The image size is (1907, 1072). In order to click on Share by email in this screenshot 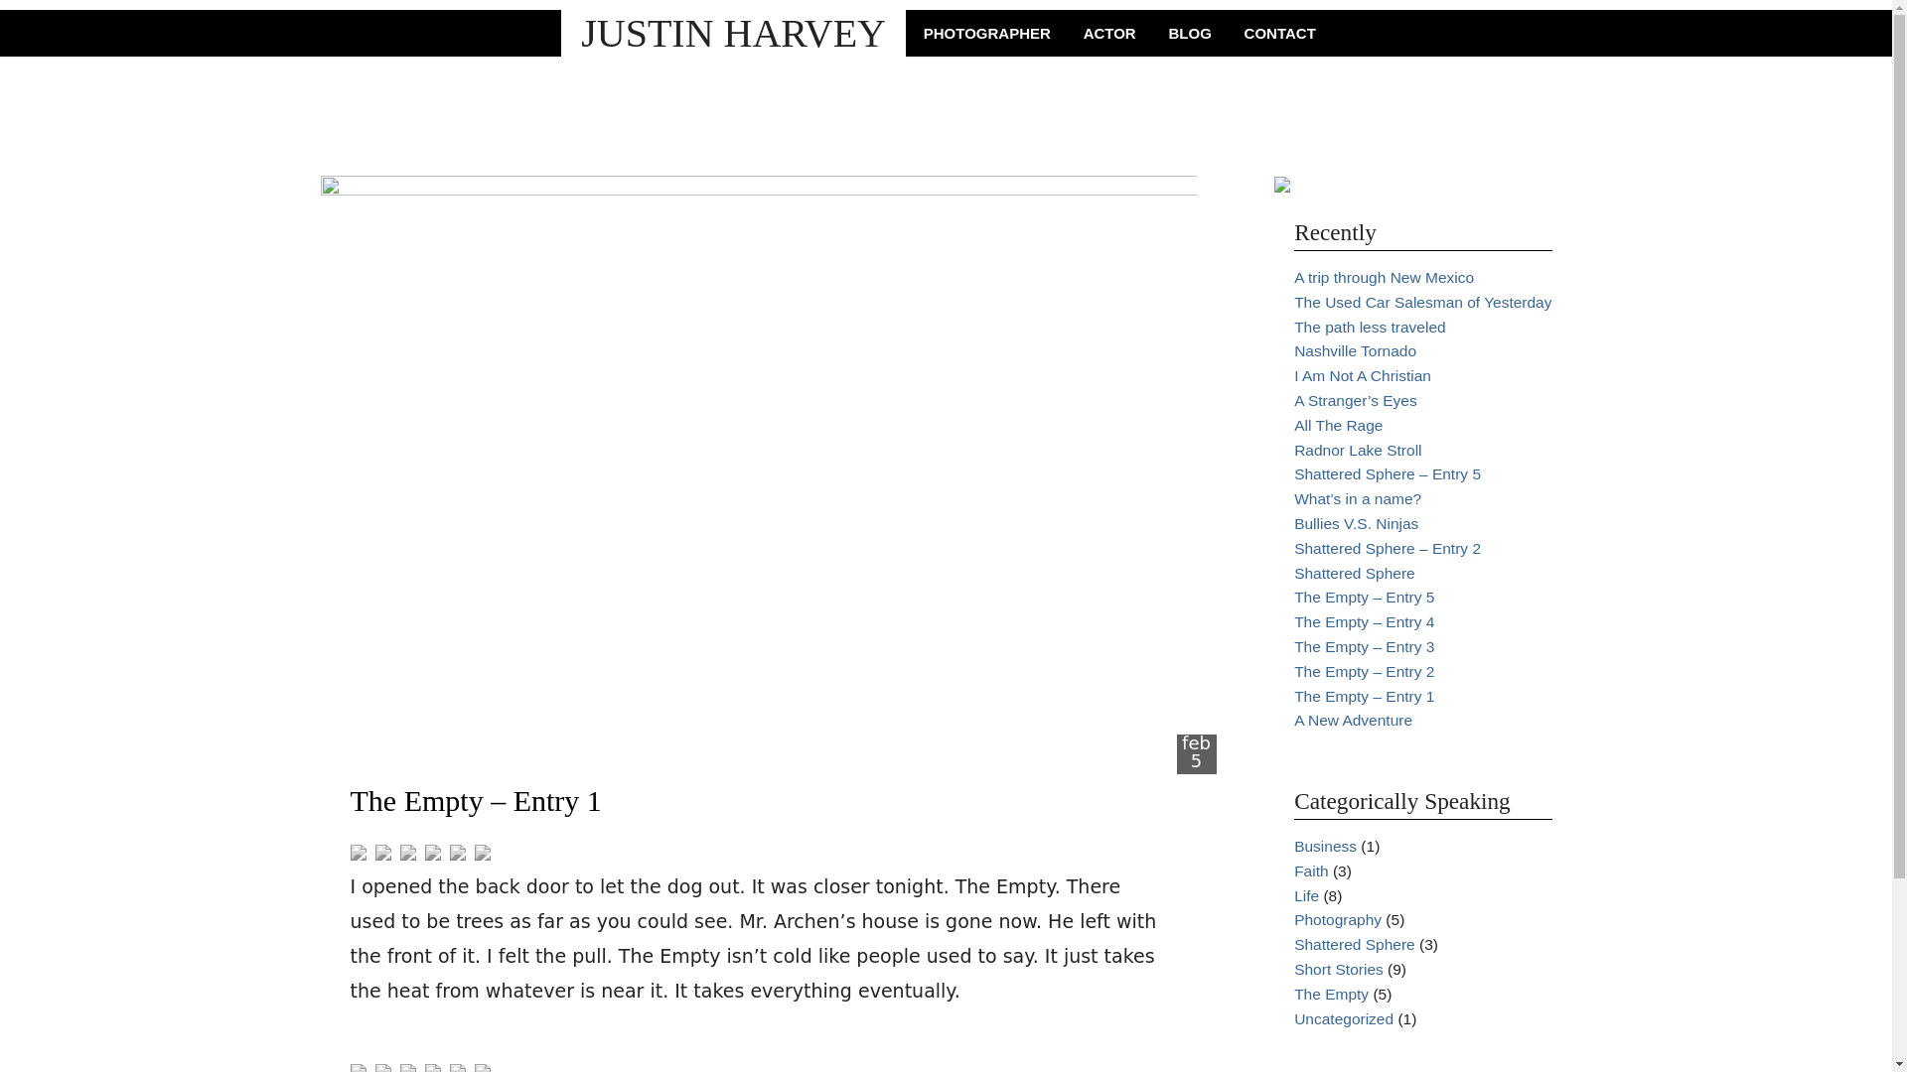, I will do `click(485, 854)`.